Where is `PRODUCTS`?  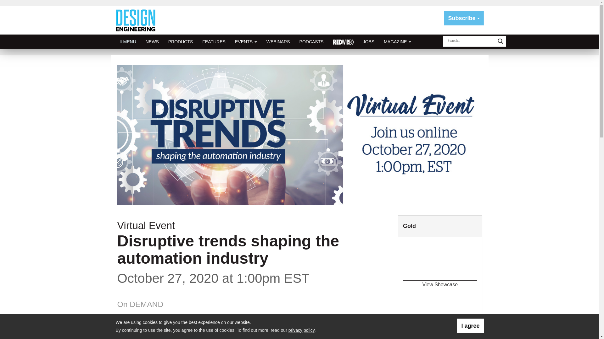 PRODUCTS is located at coordinates (181, 41).